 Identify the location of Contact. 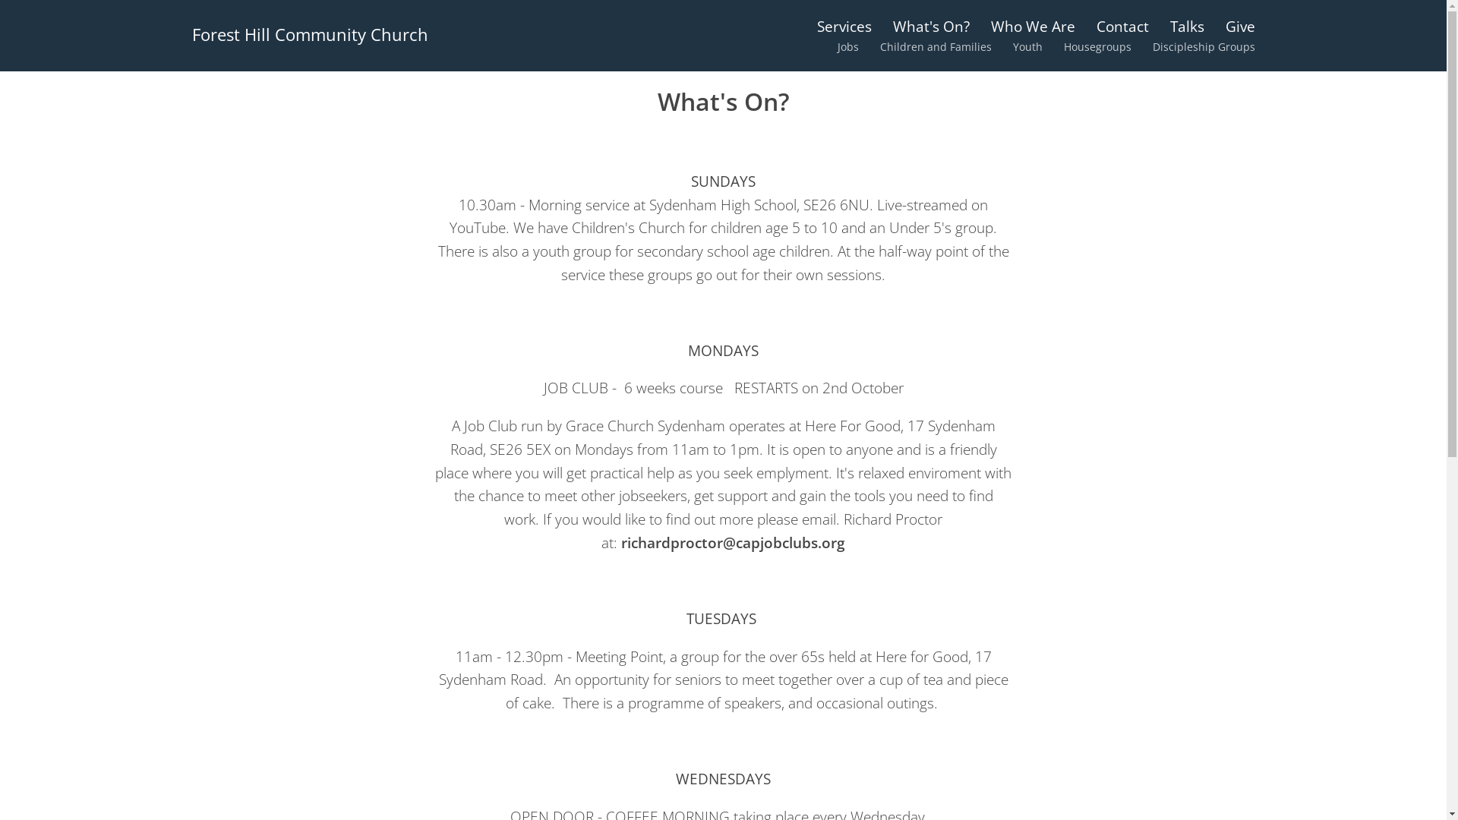
(1122, 26).